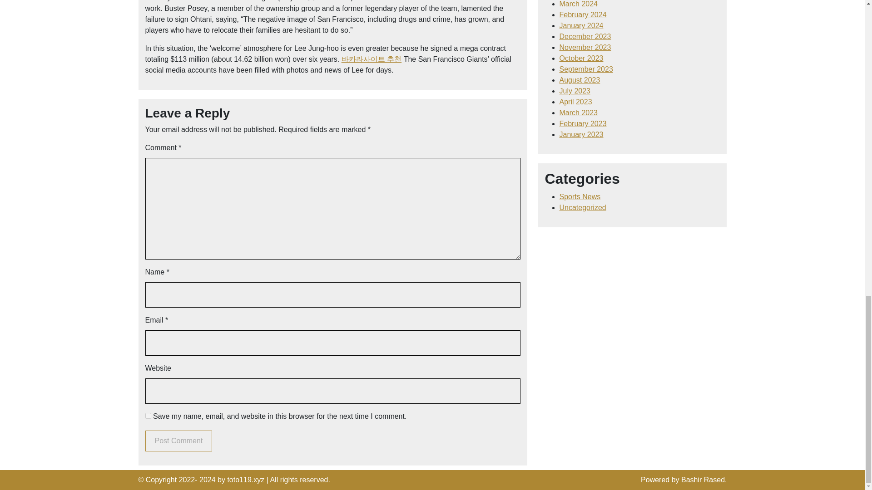  Describe the element at coordinates (585, 36) in the screenshot. I see `December 2023` at that location.